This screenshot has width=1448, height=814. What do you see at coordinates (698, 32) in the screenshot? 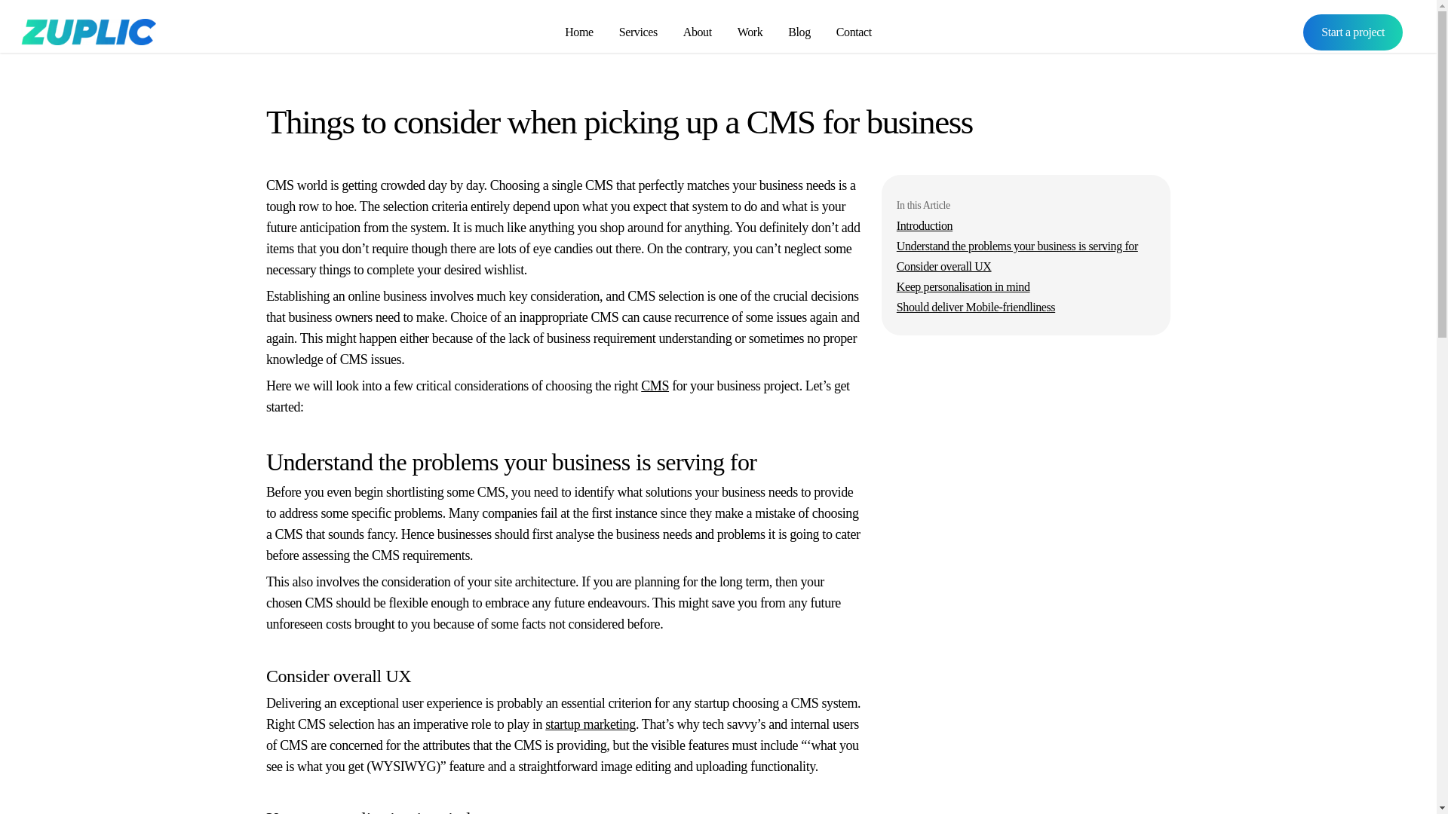
I see `About` at bounding box center [698, 32].